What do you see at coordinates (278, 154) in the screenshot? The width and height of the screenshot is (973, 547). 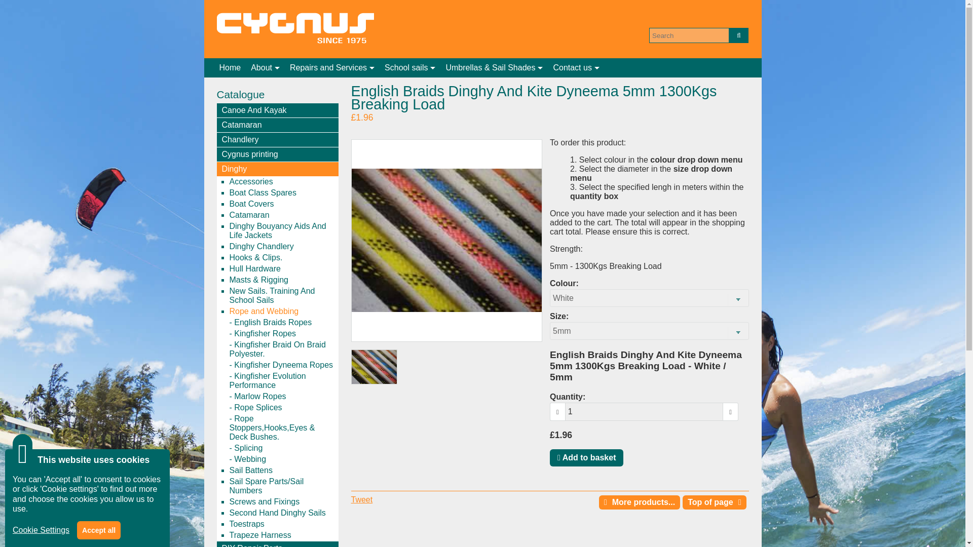 I see `Cygnus printing` at bounding box center [278, 154].